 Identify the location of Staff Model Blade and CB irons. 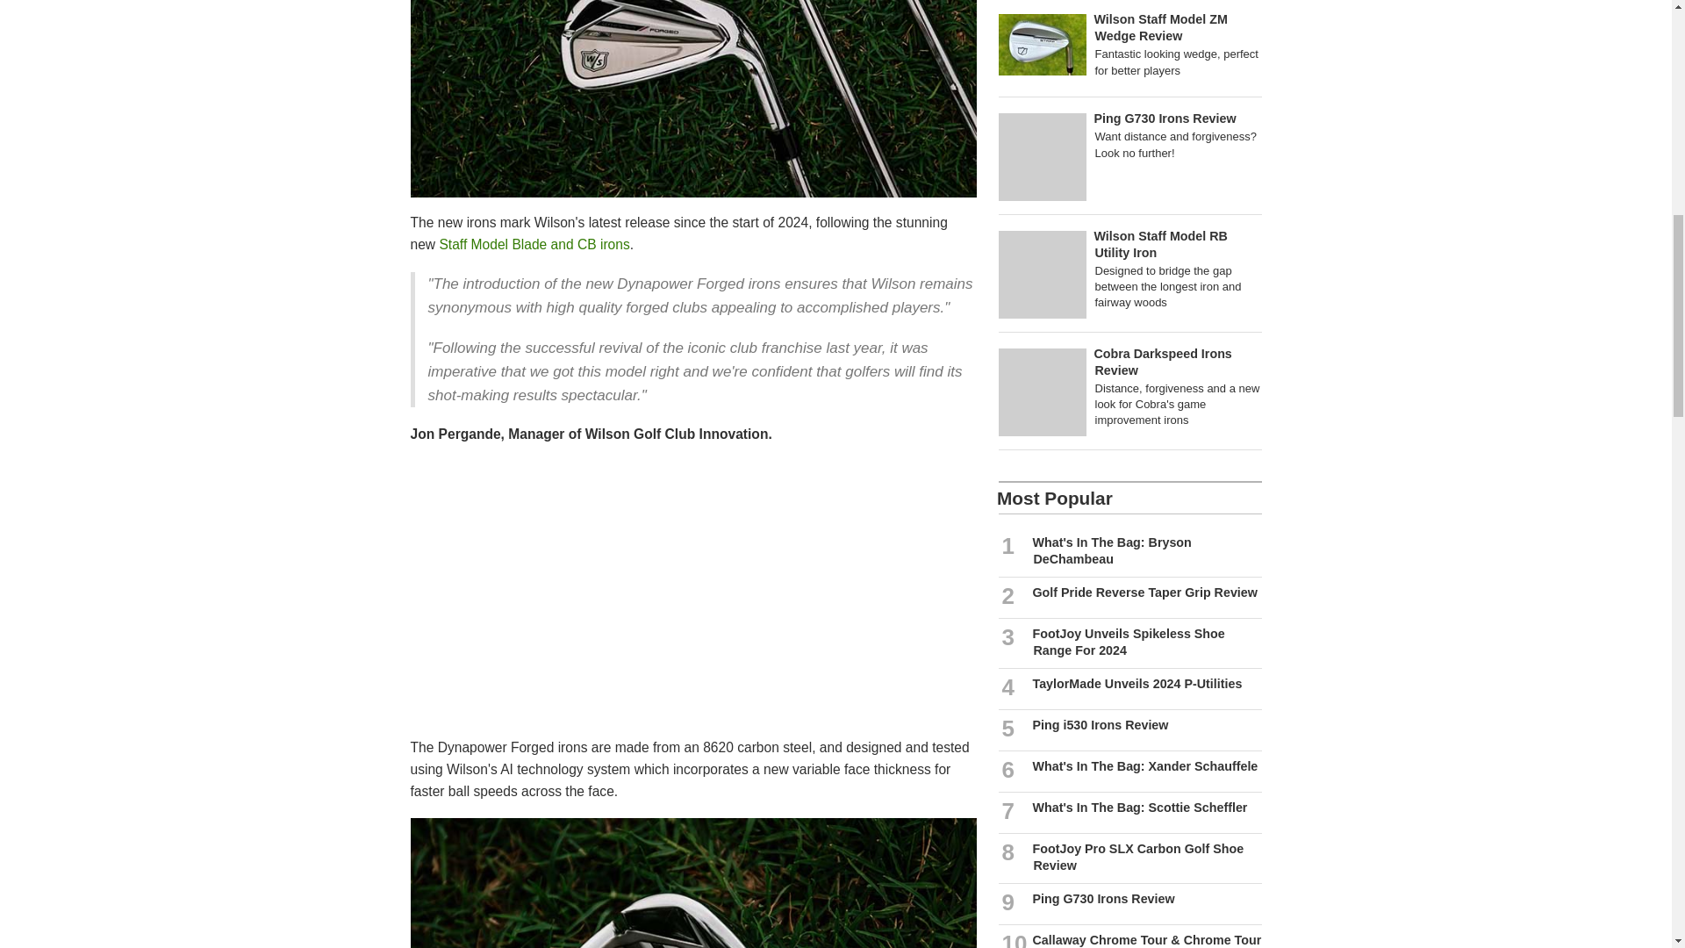
(534, 244).